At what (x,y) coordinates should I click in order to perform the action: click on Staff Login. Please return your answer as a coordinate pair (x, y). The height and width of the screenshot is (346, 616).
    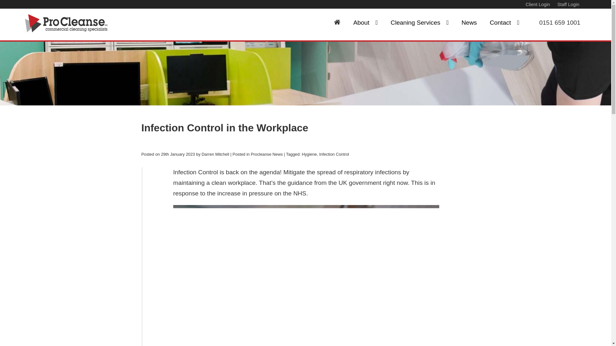
    Looking at the image, I should click on (572, 4).